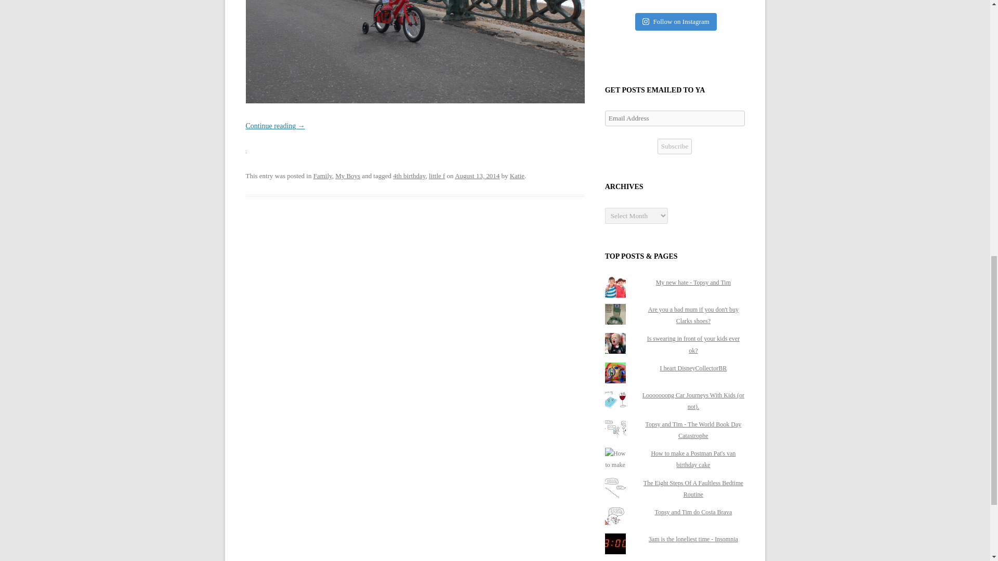 The width and height of the screenshot is (998, 561). I want to click on Family, so click(322, 176).